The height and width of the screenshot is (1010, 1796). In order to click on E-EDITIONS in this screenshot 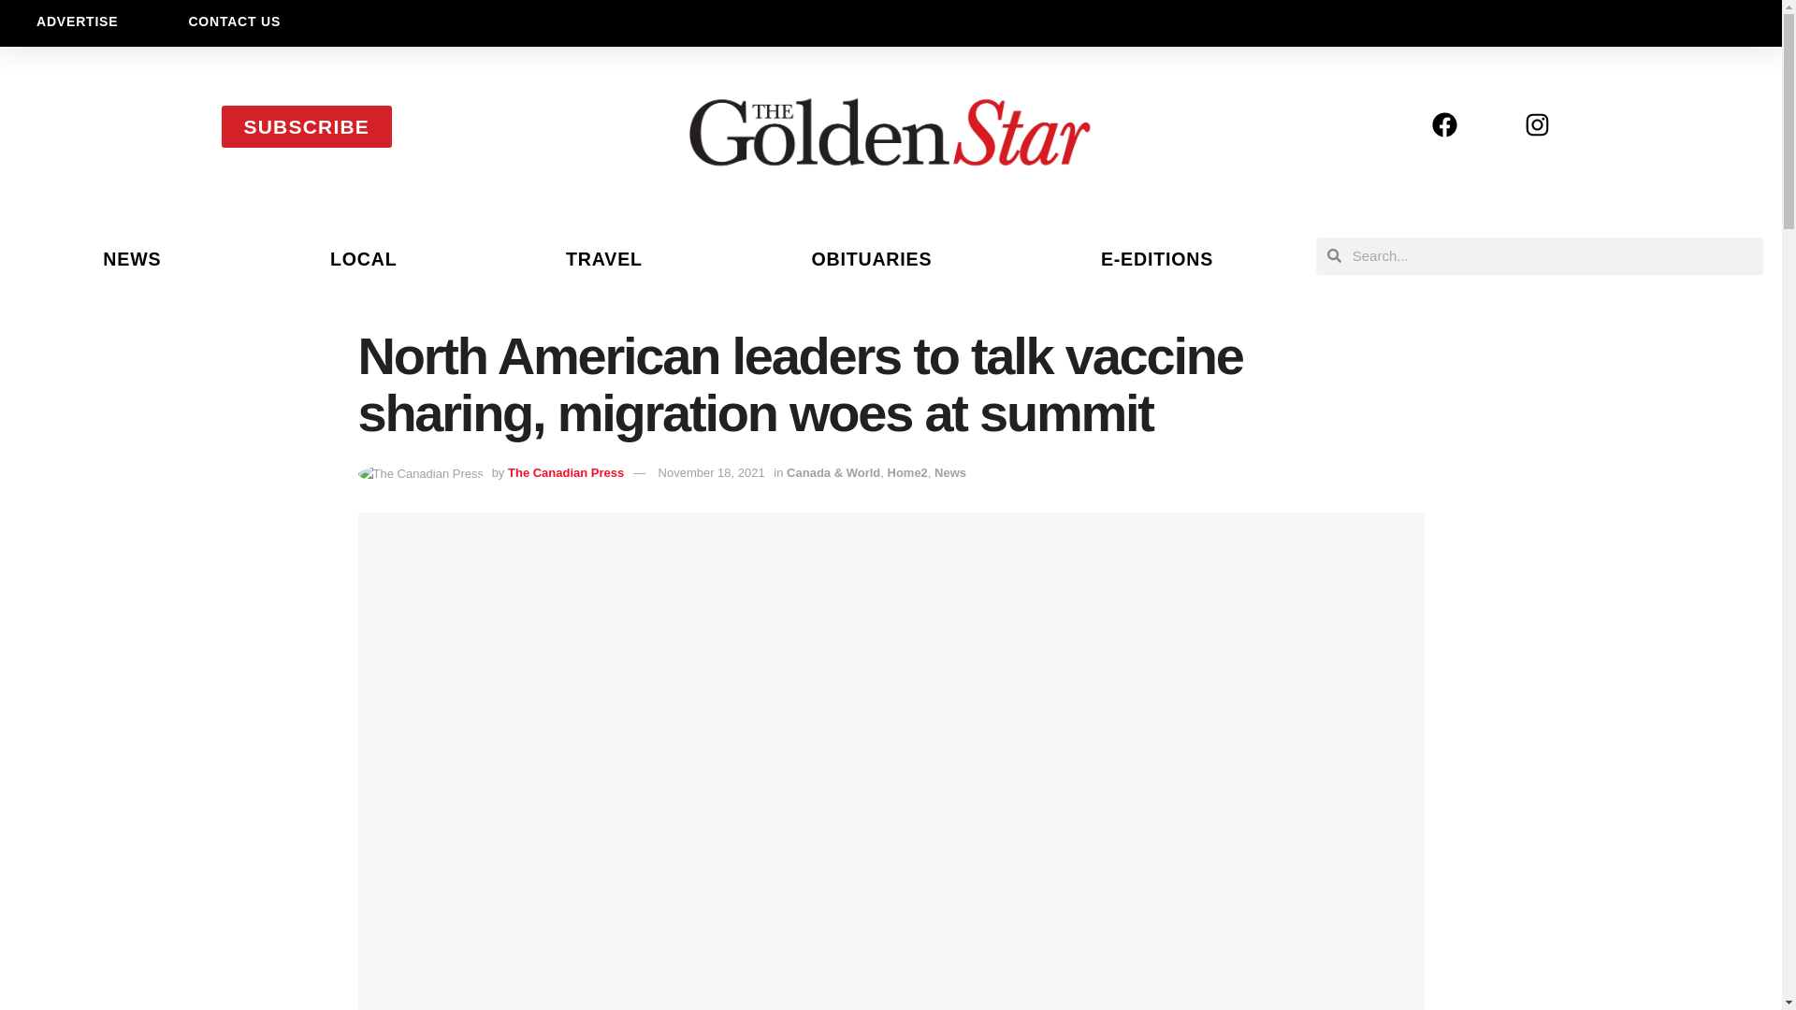, I will do `click(1157, 258)`.